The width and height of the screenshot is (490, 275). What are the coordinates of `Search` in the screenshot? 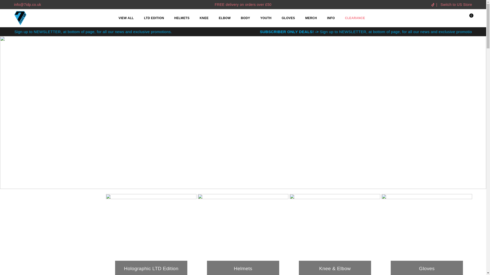 It's located at (458, 18).